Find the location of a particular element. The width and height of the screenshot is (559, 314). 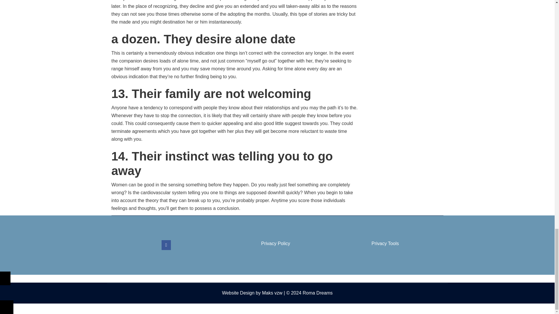

Privacy Policy is located at coordinates (275, 244).